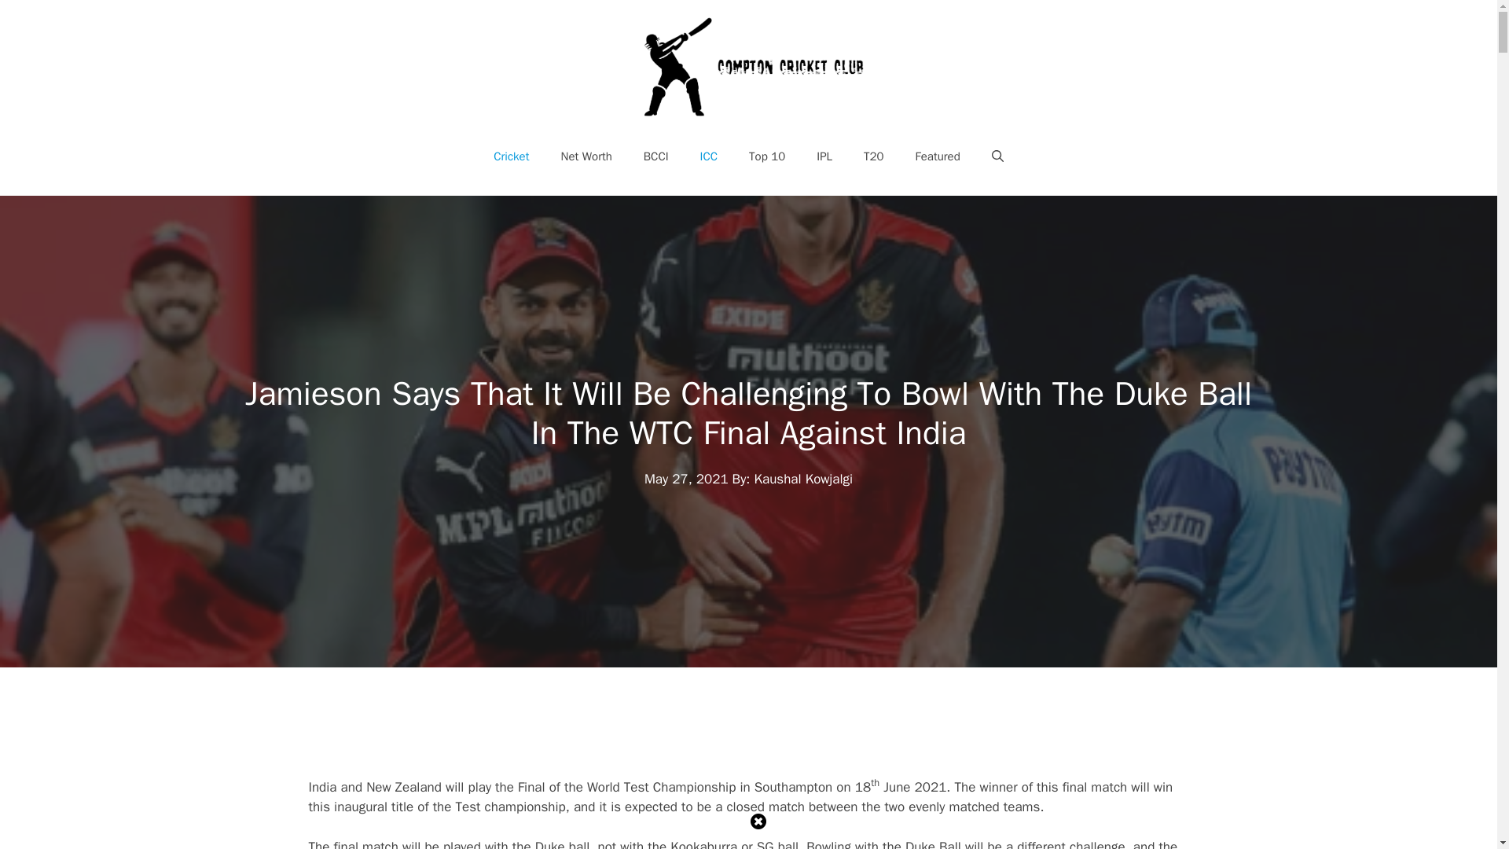  What do you see at coordinates (655, 156) in the screenshot?
I see `BCCI` at bounding box center [655, 156].